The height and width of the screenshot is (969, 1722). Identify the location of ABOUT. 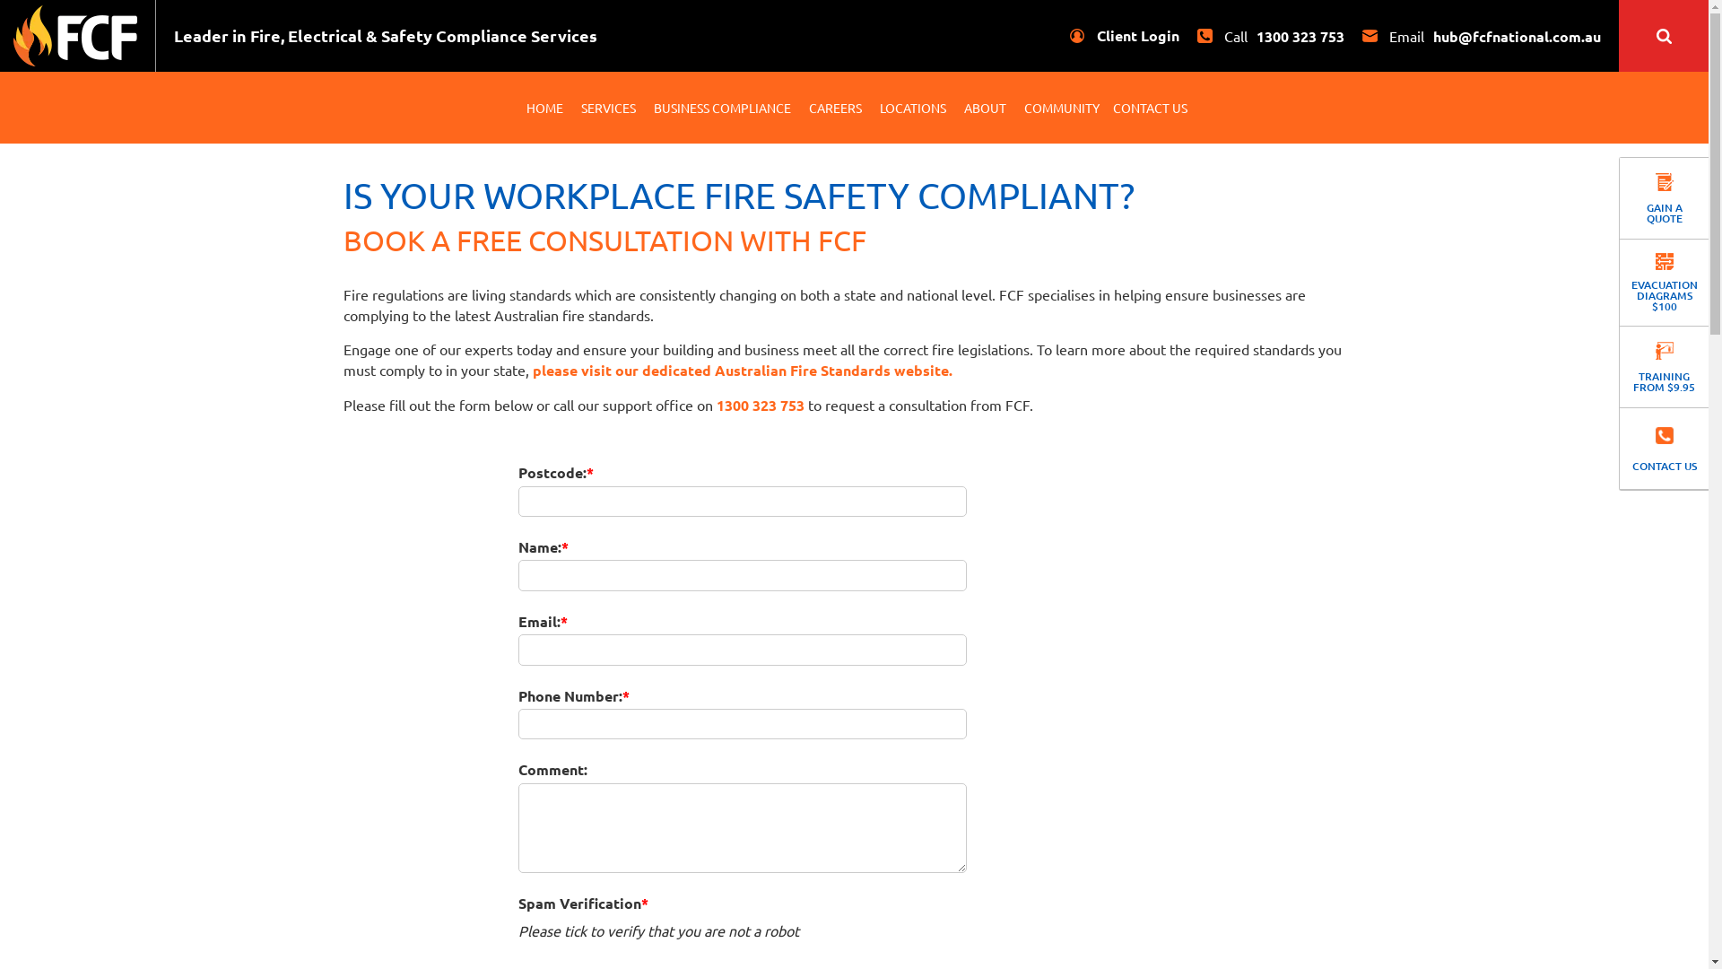
(985, 108).